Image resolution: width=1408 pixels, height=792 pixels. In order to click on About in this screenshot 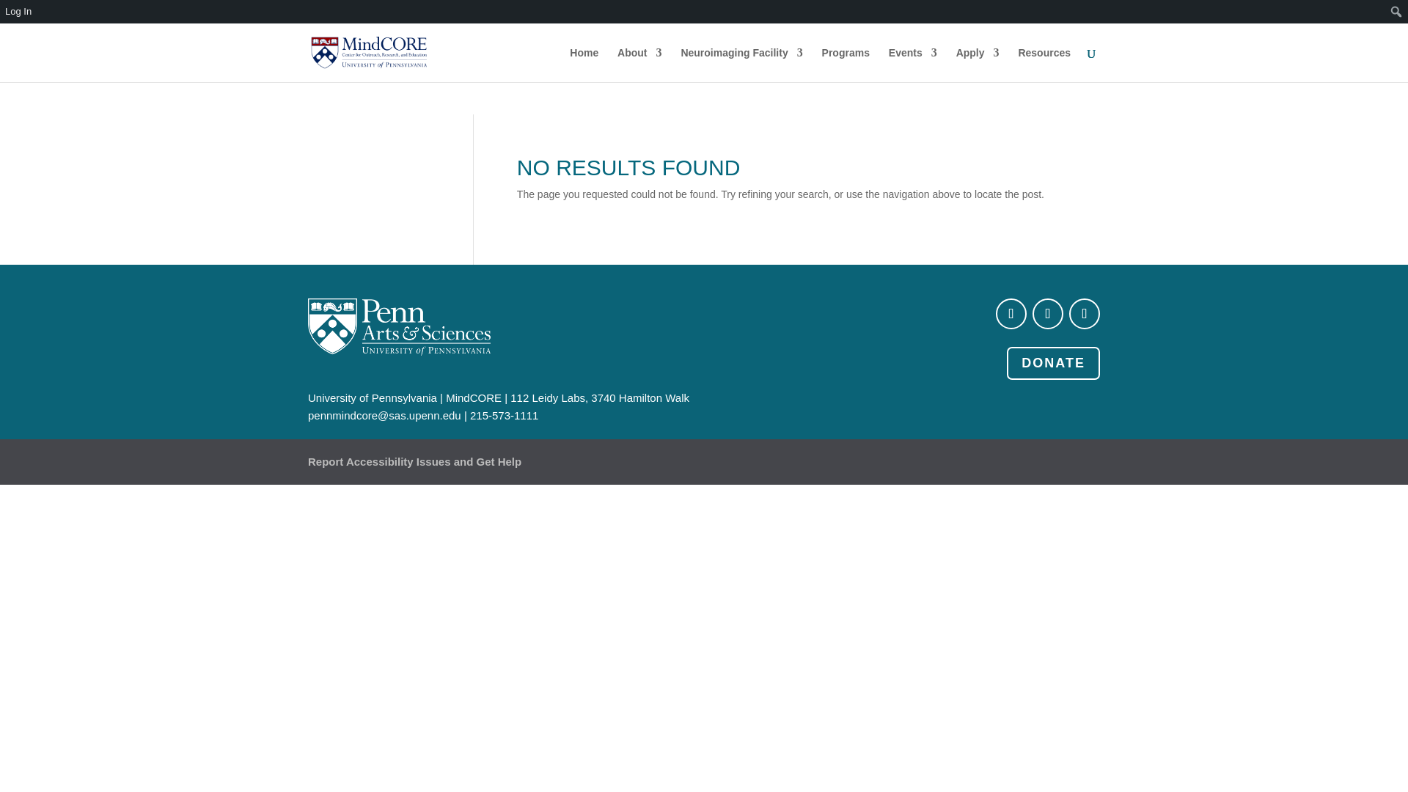, I will do `click(639, 65)`.